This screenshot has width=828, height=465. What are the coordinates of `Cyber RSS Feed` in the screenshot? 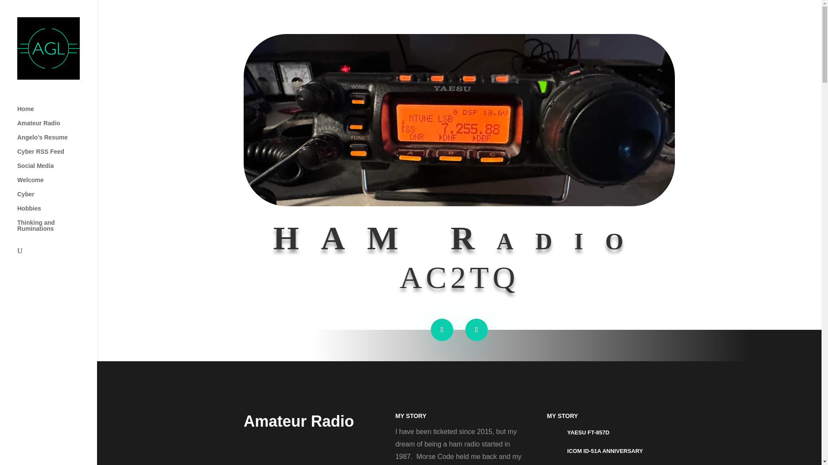 It's located at (57, 155).